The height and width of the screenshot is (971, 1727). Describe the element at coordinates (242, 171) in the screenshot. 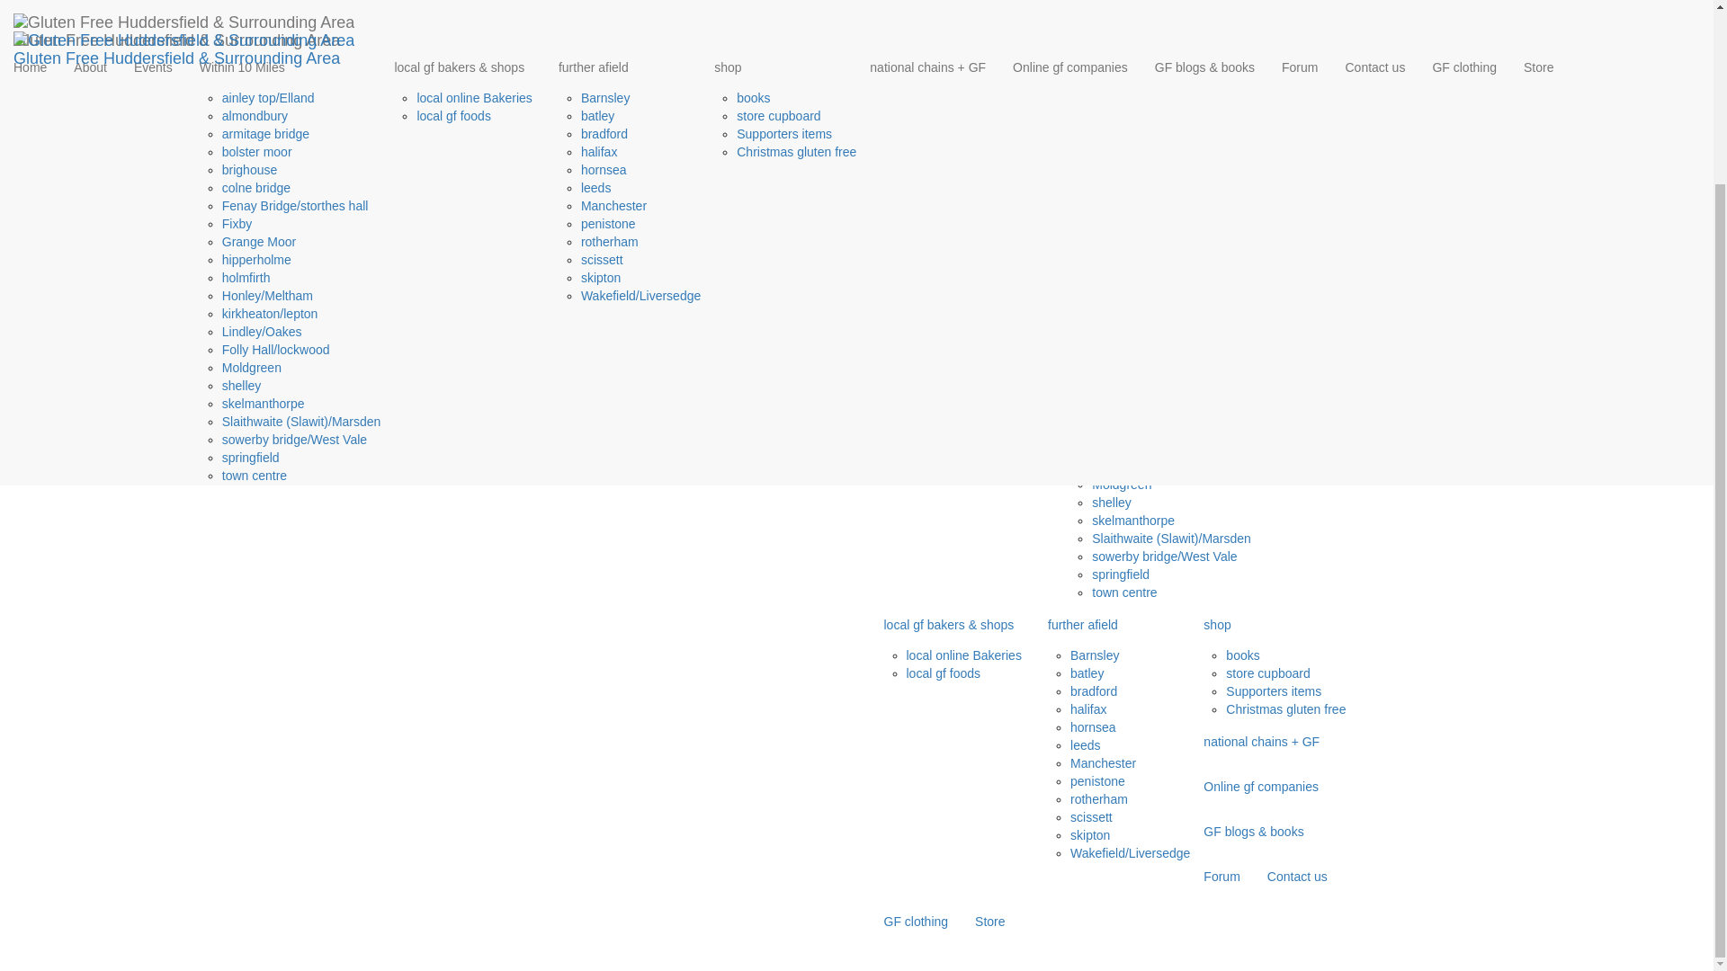

I see `shelley` at that location.